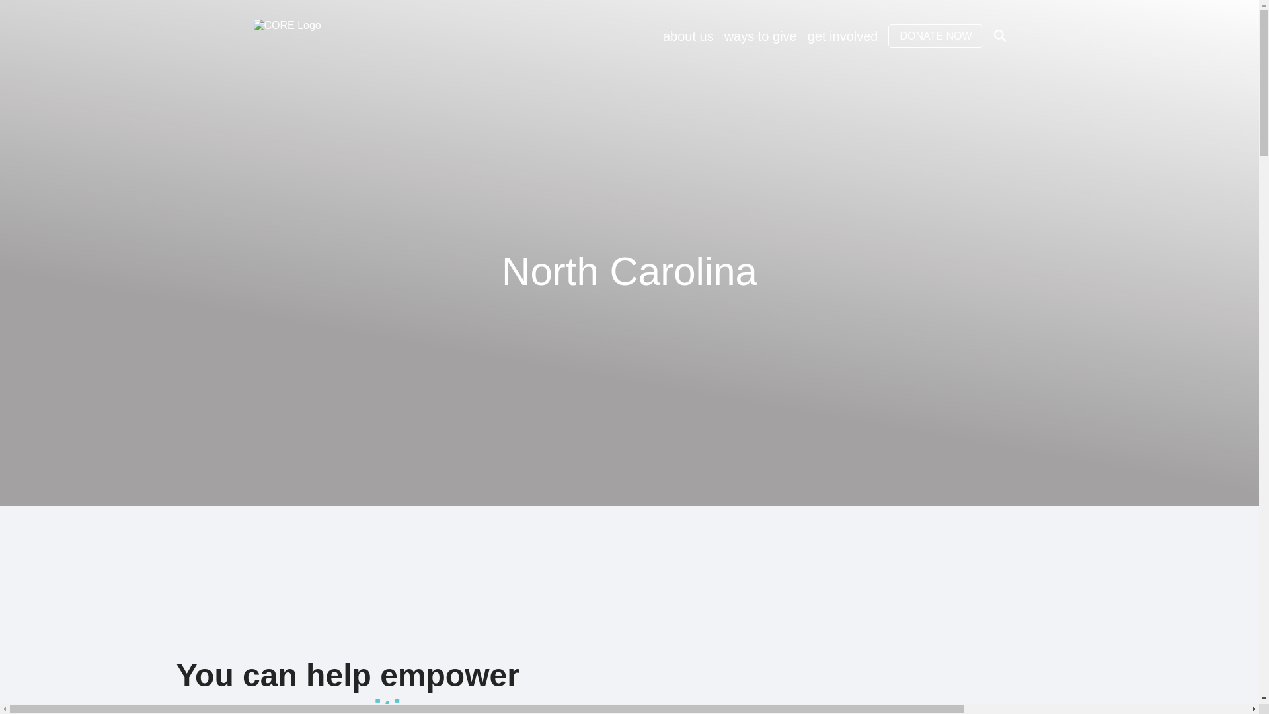 Image resolution: width=1269 pixels, height=714 pixels. Describe the element at coordinates (687, 36) in the screenshot. I see `about us` at that location.